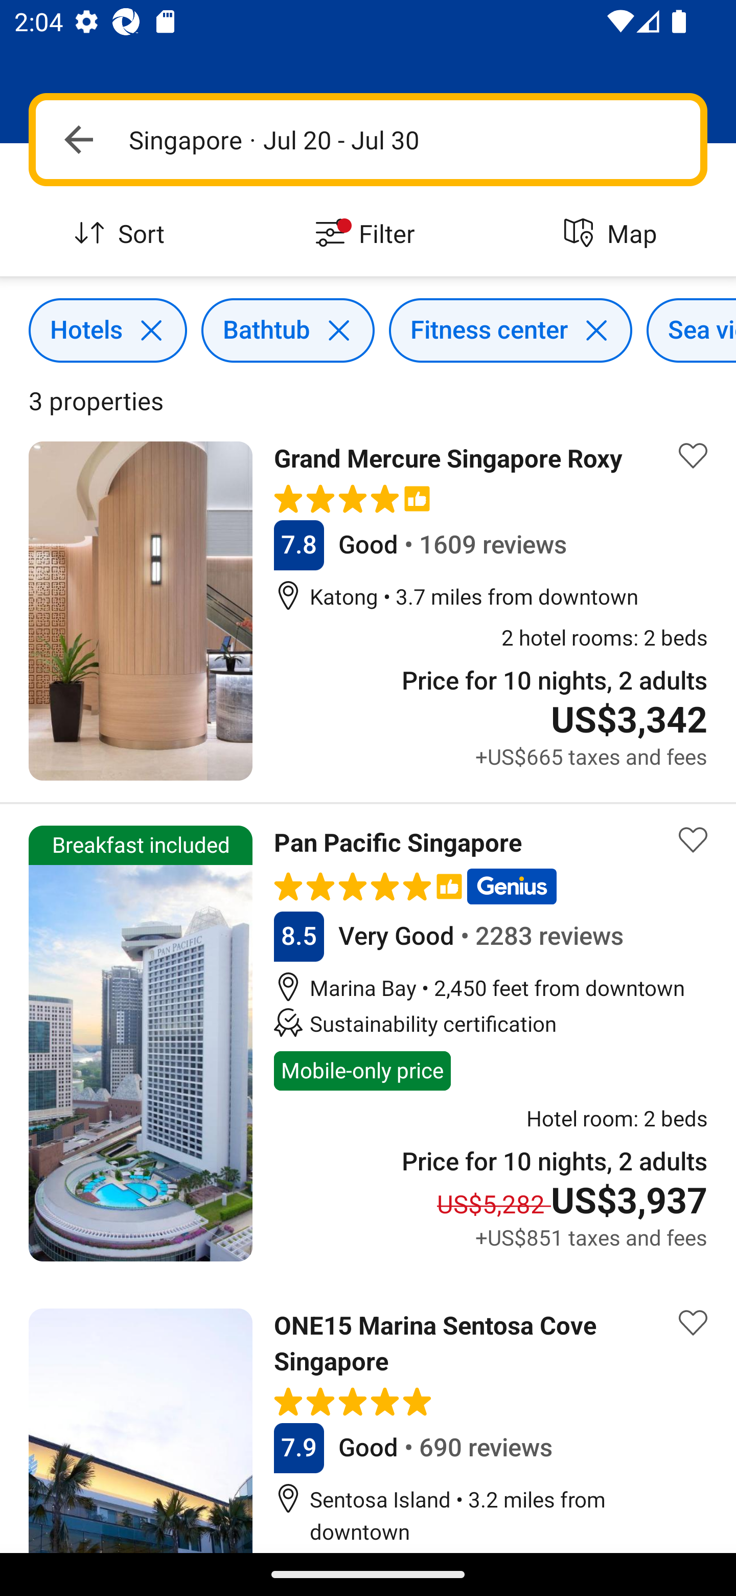 The height and width of the screenshot is (1596, 736). Describe the element at coordinates (693, 455) in the screenshot. I see `Save property to list` at that location.